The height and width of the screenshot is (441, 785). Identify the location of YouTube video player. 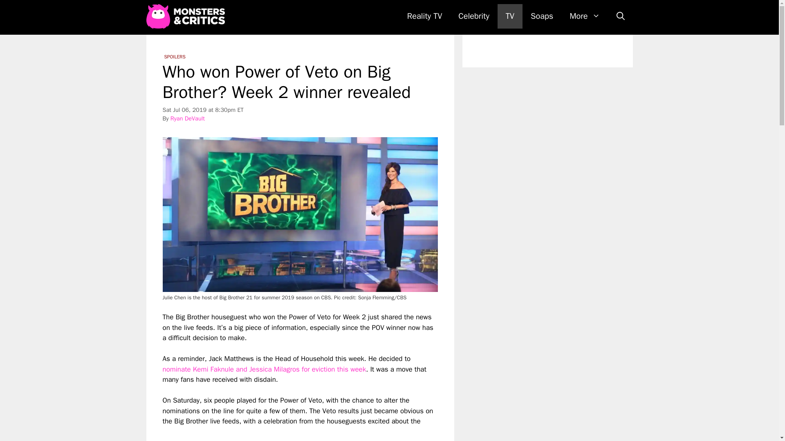
(294, 434).